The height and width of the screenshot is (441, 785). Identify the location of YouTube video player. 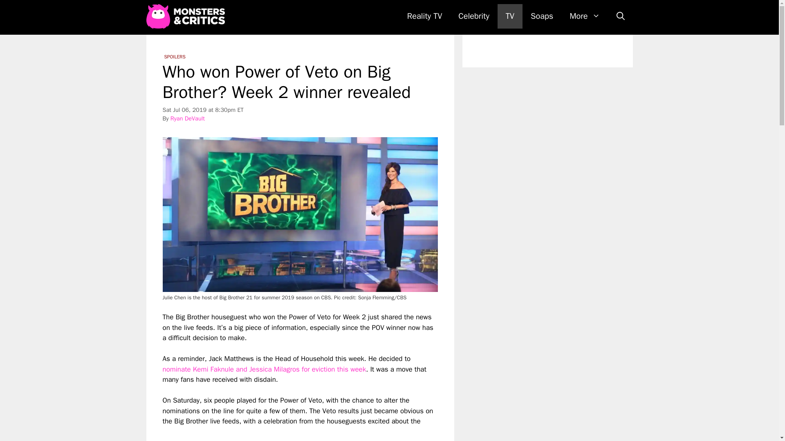
(294, 434).